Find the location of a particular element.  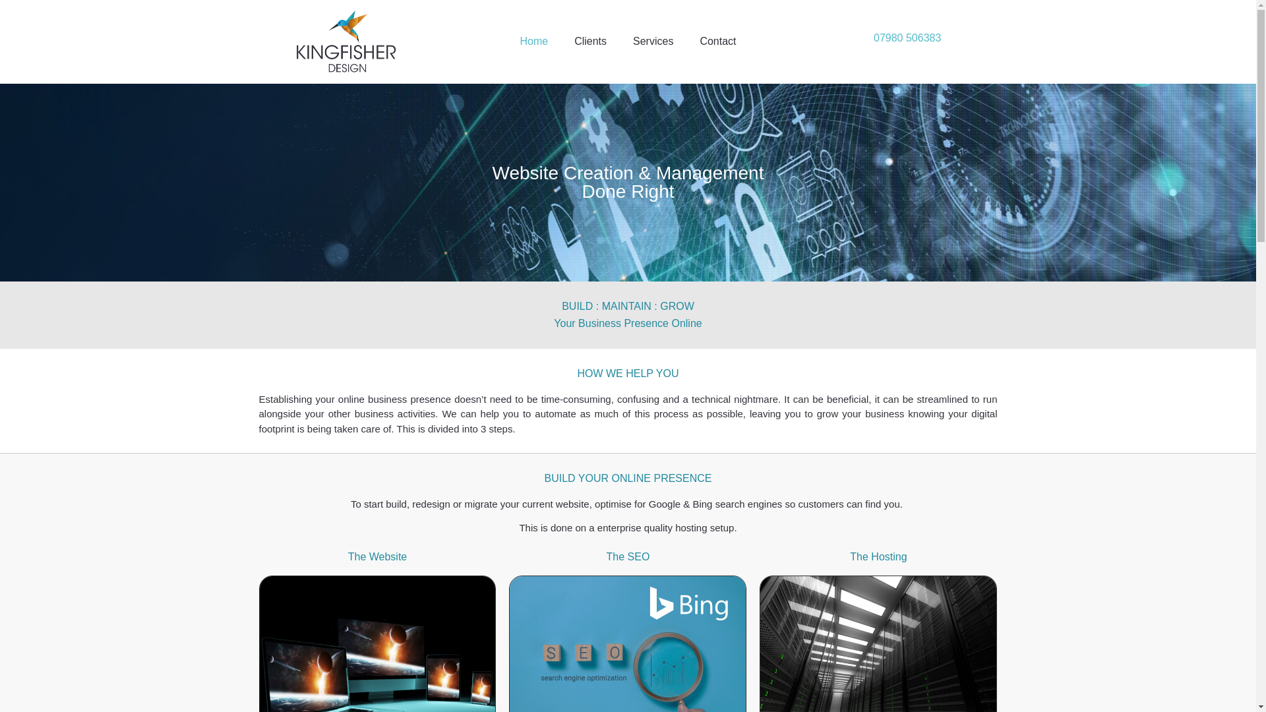

Contact is located at coordinates (717, 41).